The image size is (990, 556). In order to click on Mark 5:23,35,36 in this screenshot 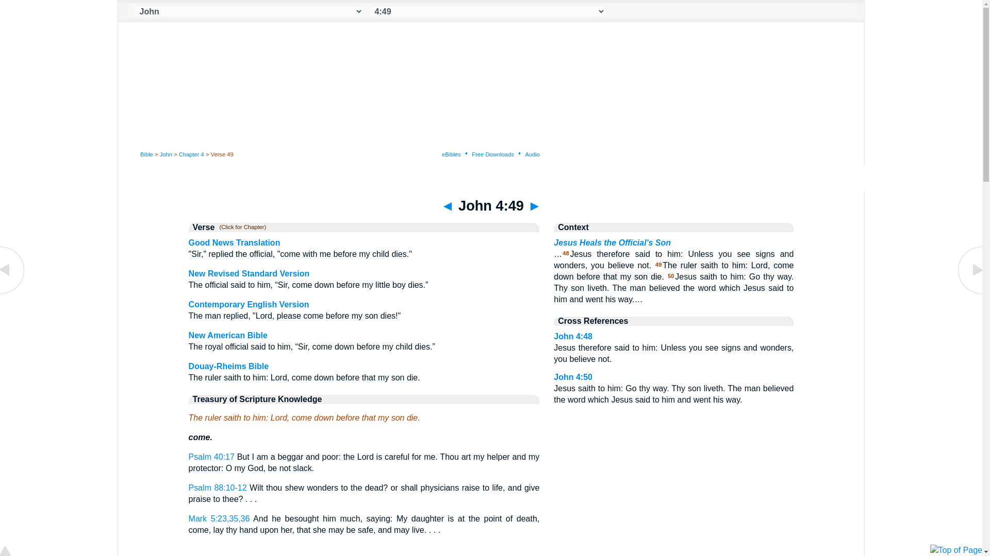, I will do `click(220, 519)`.